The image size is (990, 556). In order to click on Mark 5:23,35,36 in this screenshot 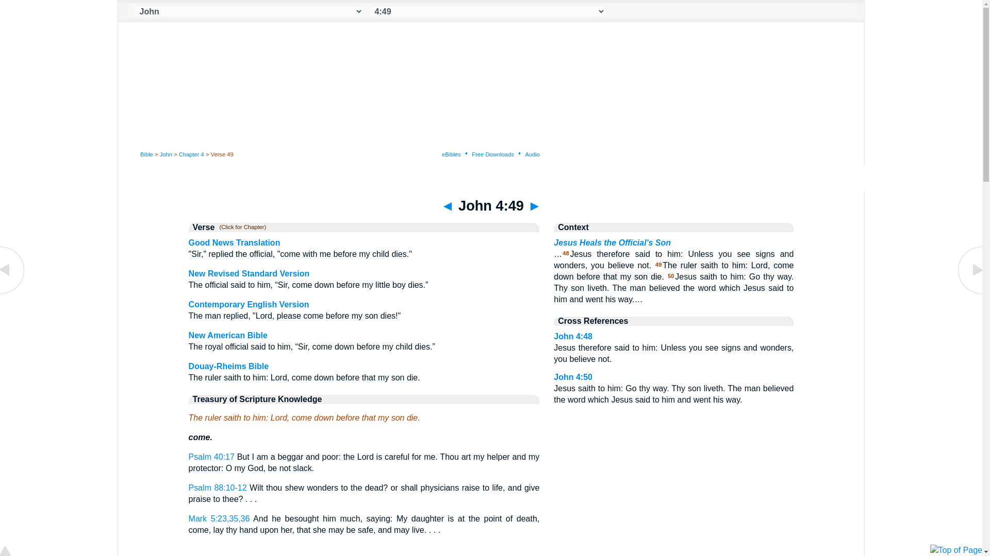, I will do `click(220, 519)`.